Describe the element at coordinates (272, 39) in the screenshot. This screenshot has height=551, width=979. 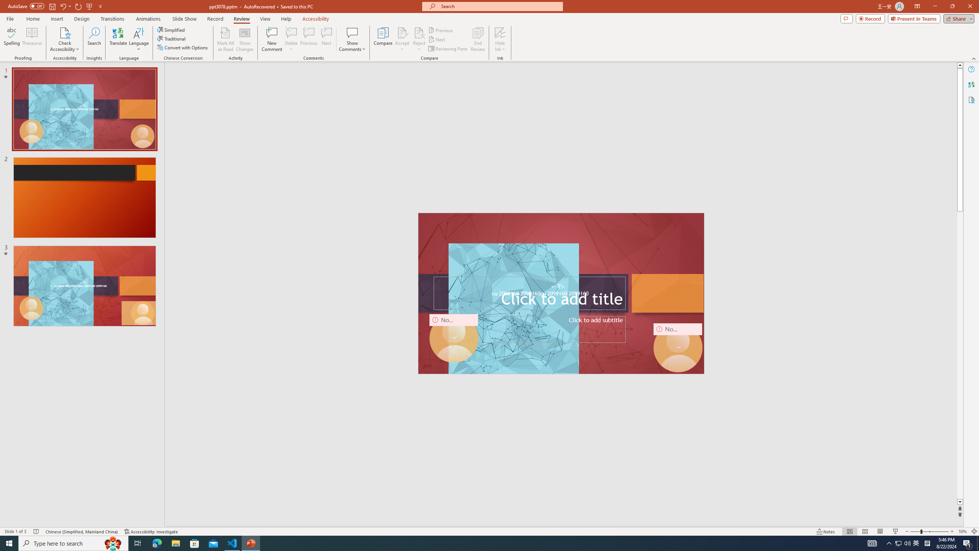
I see `New Comment` at that location.